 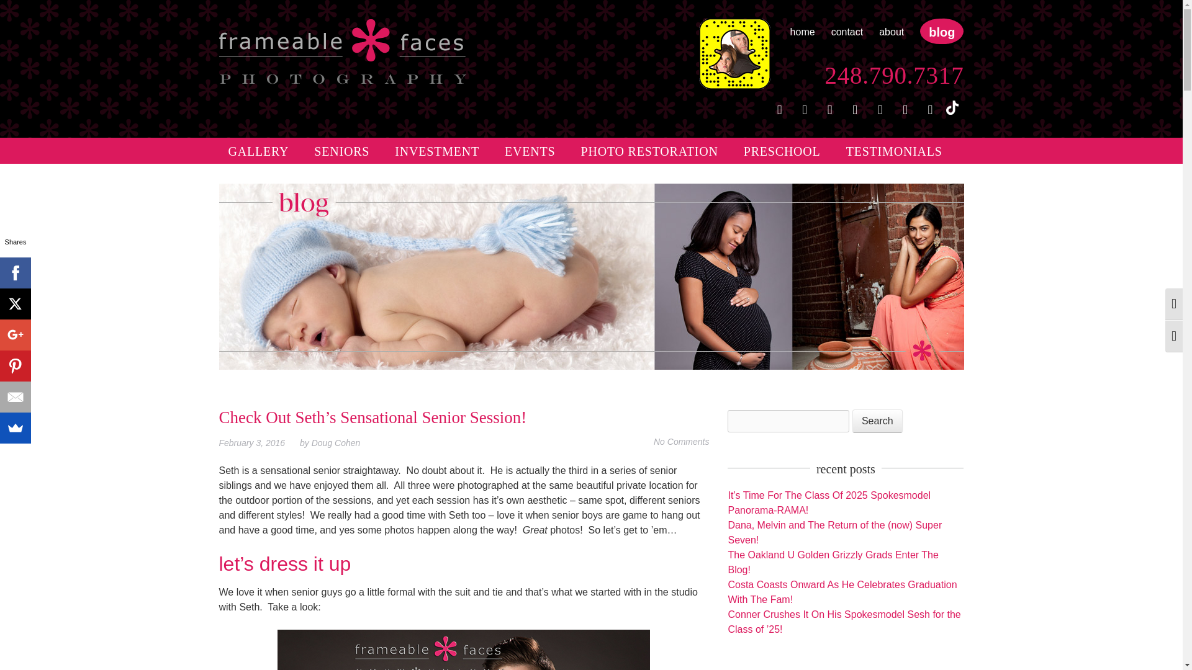 I want to click on SumoMe, so click(x=15, y=428).